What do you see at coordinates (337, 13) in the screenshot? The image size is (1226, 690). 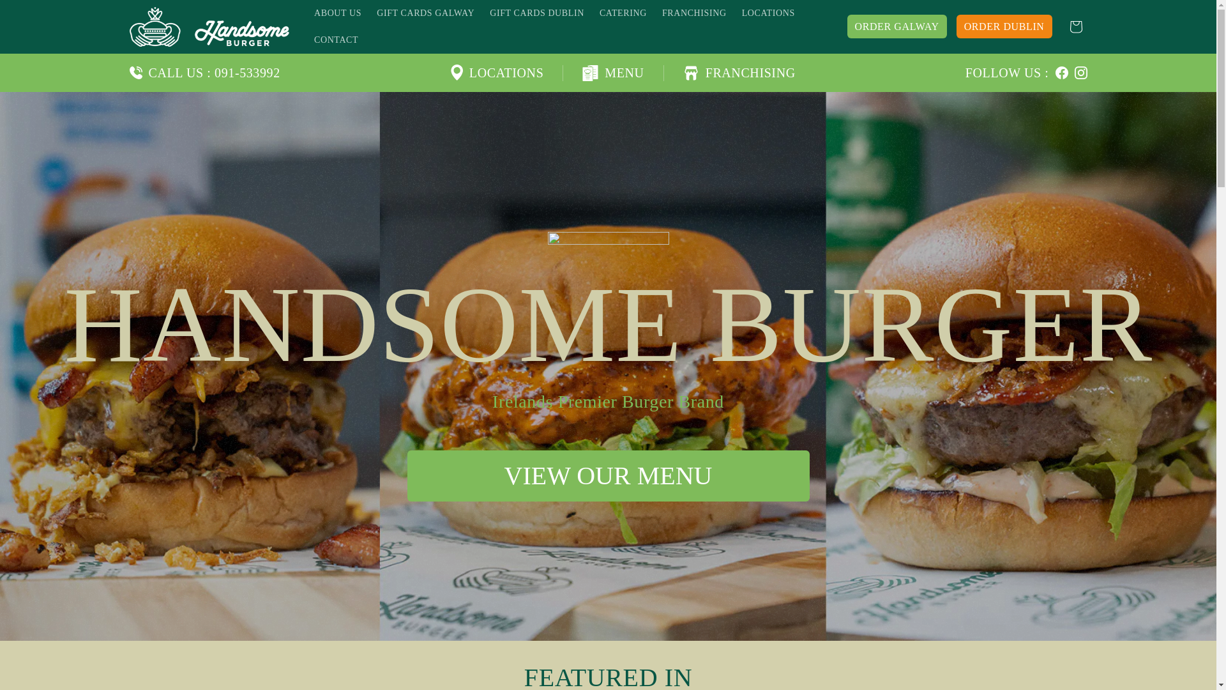 I see `ABOUT US` at bounding box center [337, 13].